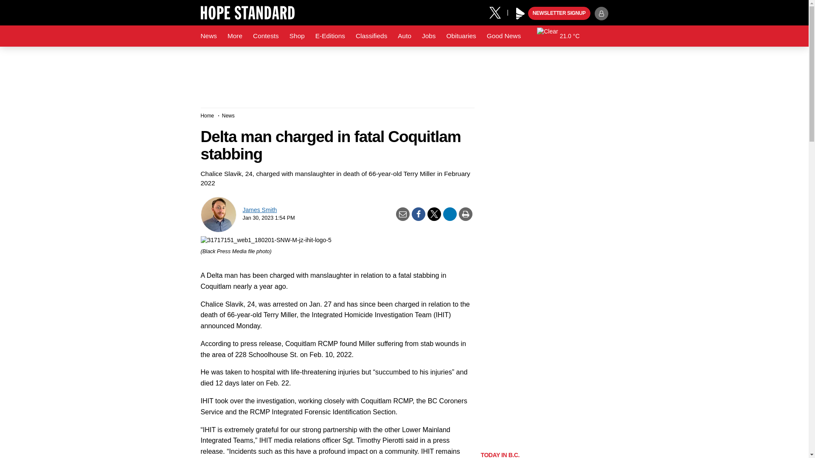 The height and width of the screenshot is (458, 815). What do you see at coordinates (208, 36) in the screenshot?
I see `News` at bounding box center [208, 36].